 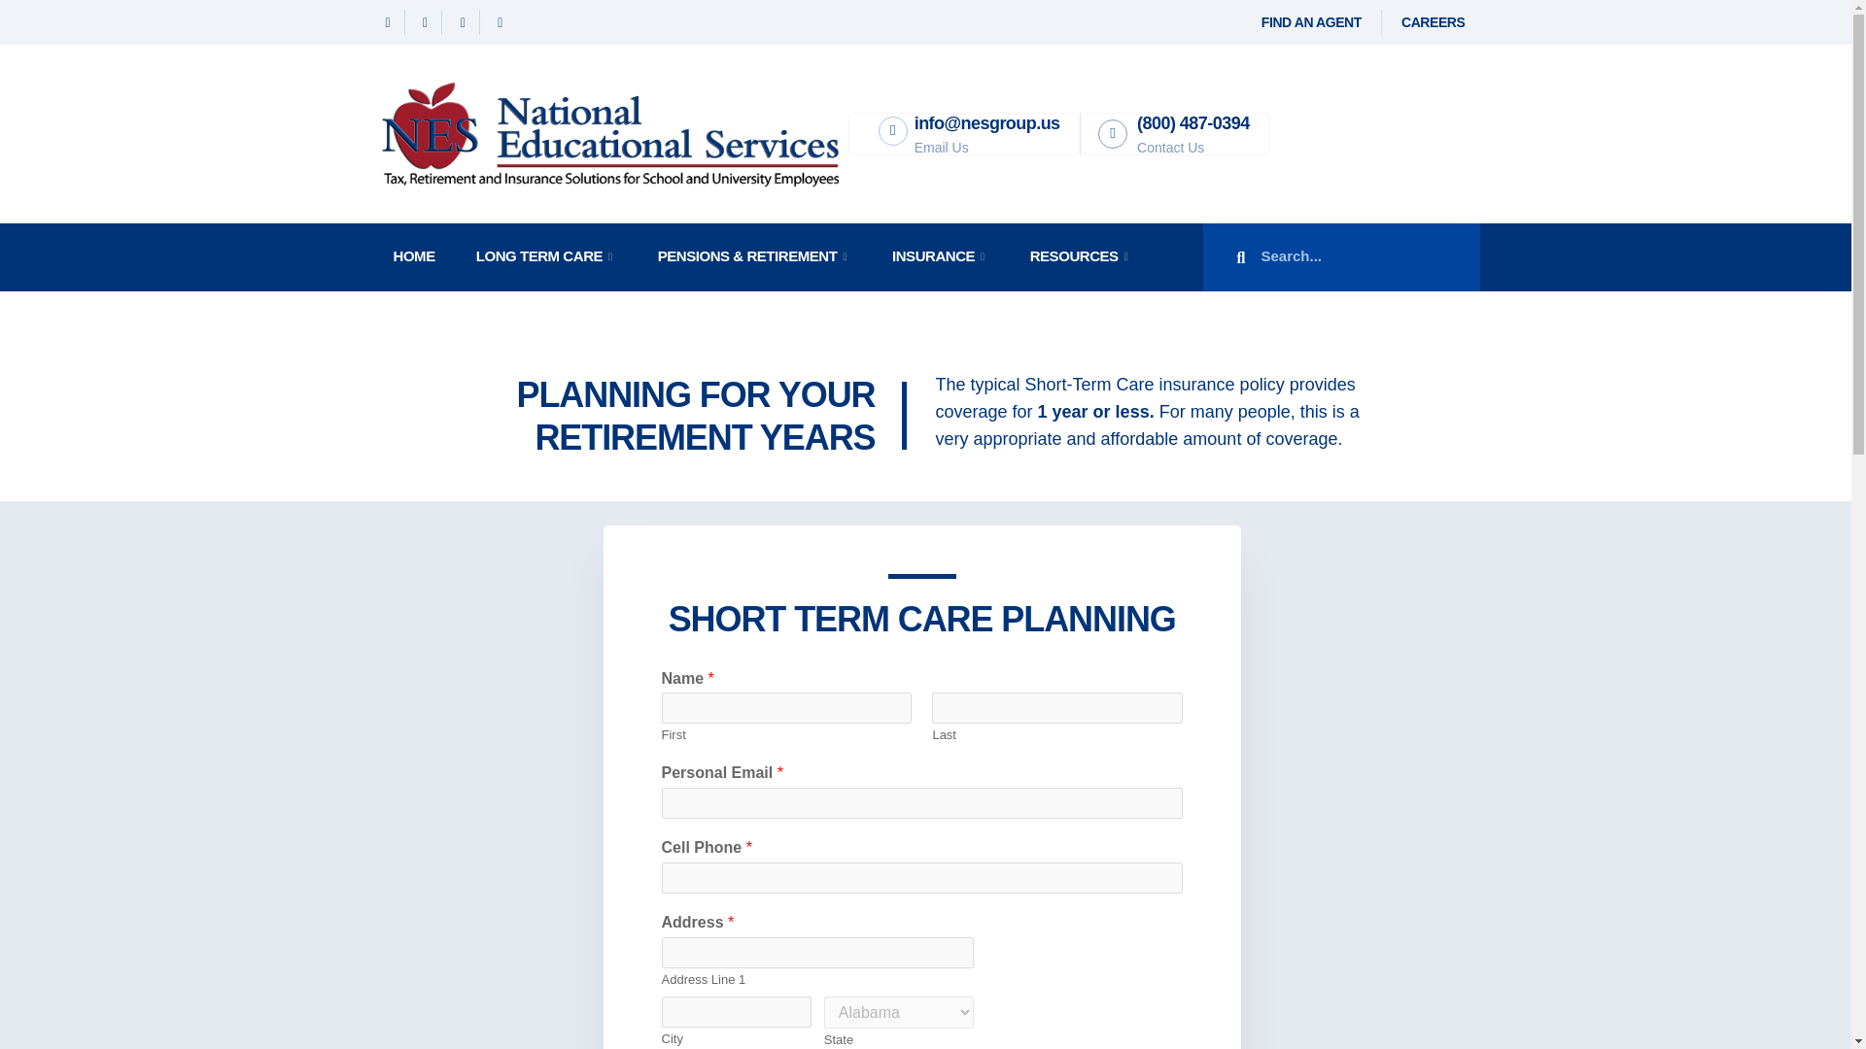 What do you see at coordinates (1311, 21) in the screenshot?
I see `FIND AN AGENT` at bounding box center [1311, 21].